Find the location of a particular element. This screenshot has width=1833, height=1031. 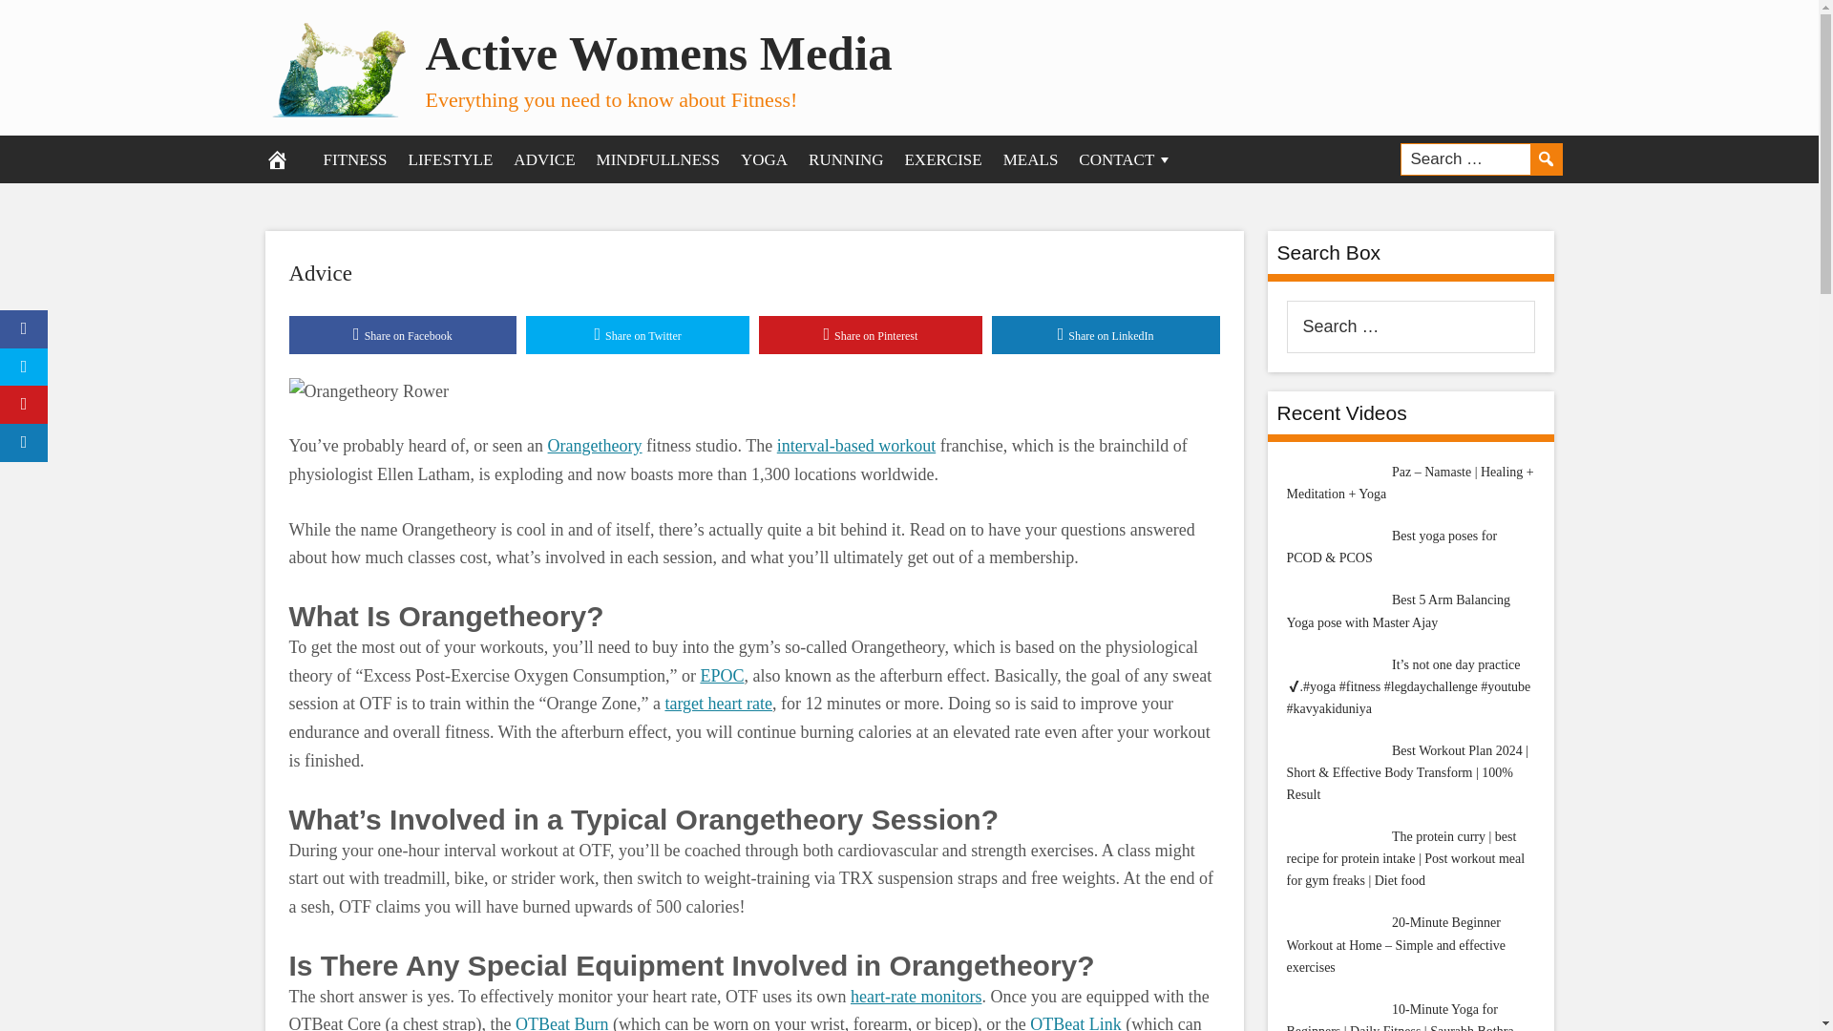

YOGA is located at coordinates (764, 158).